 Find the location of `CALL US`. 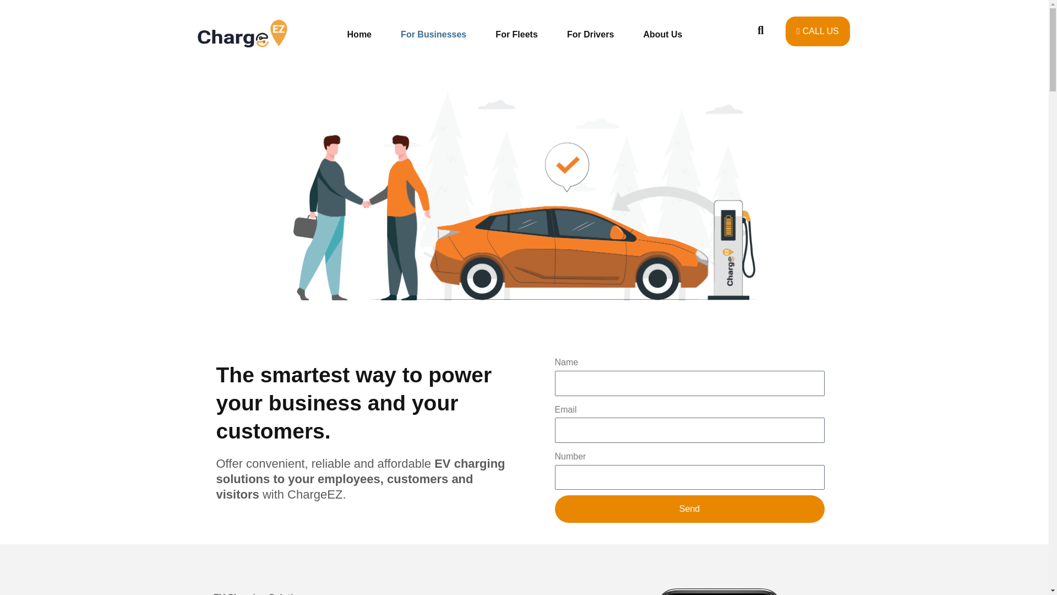

CALL US is located at coordinates (817, 31).